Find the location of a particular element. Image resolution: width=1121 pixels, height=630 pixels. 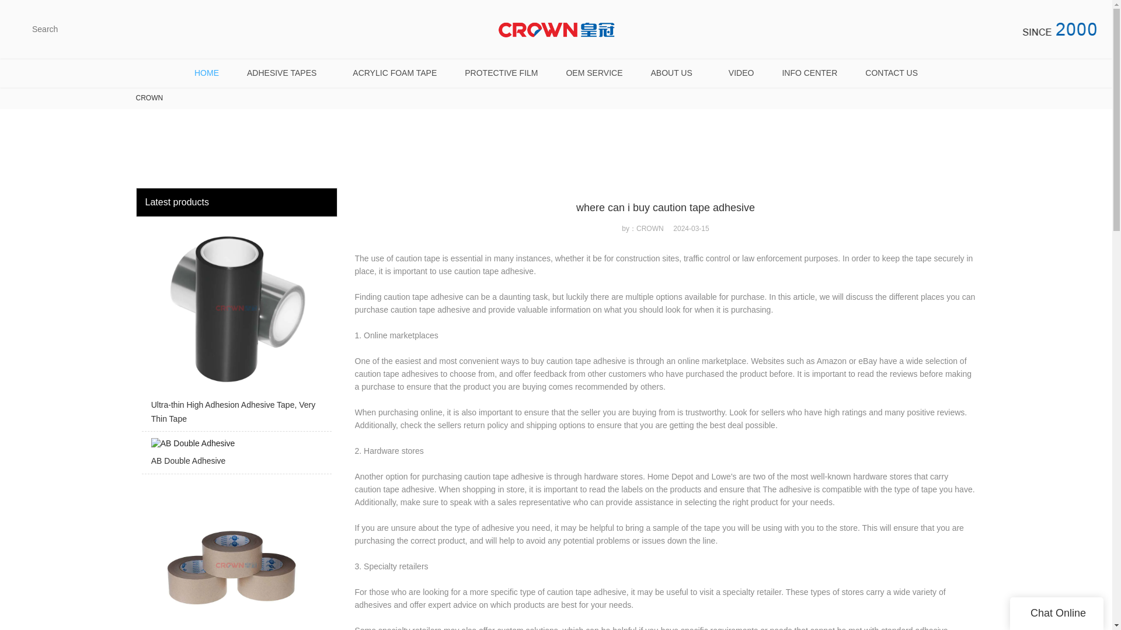

PROTECTIVE FILM is located at coordinates (501, 73).